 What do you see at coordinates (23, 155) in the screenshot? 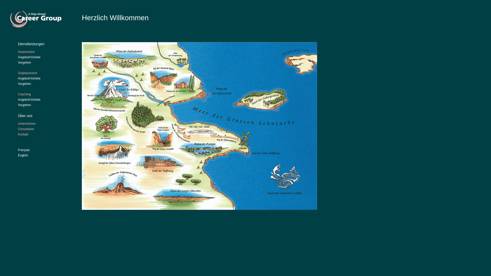
I see `English` at bounding box center [23, 155].